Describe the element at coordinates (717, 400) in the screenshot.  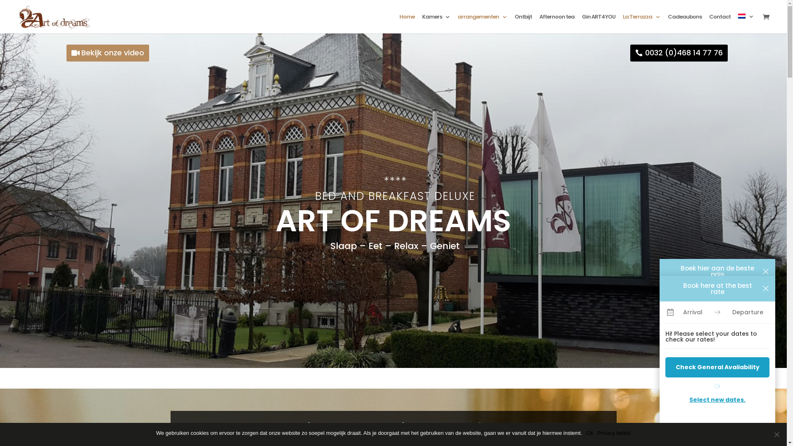
I see `Select new dates.` at that location.